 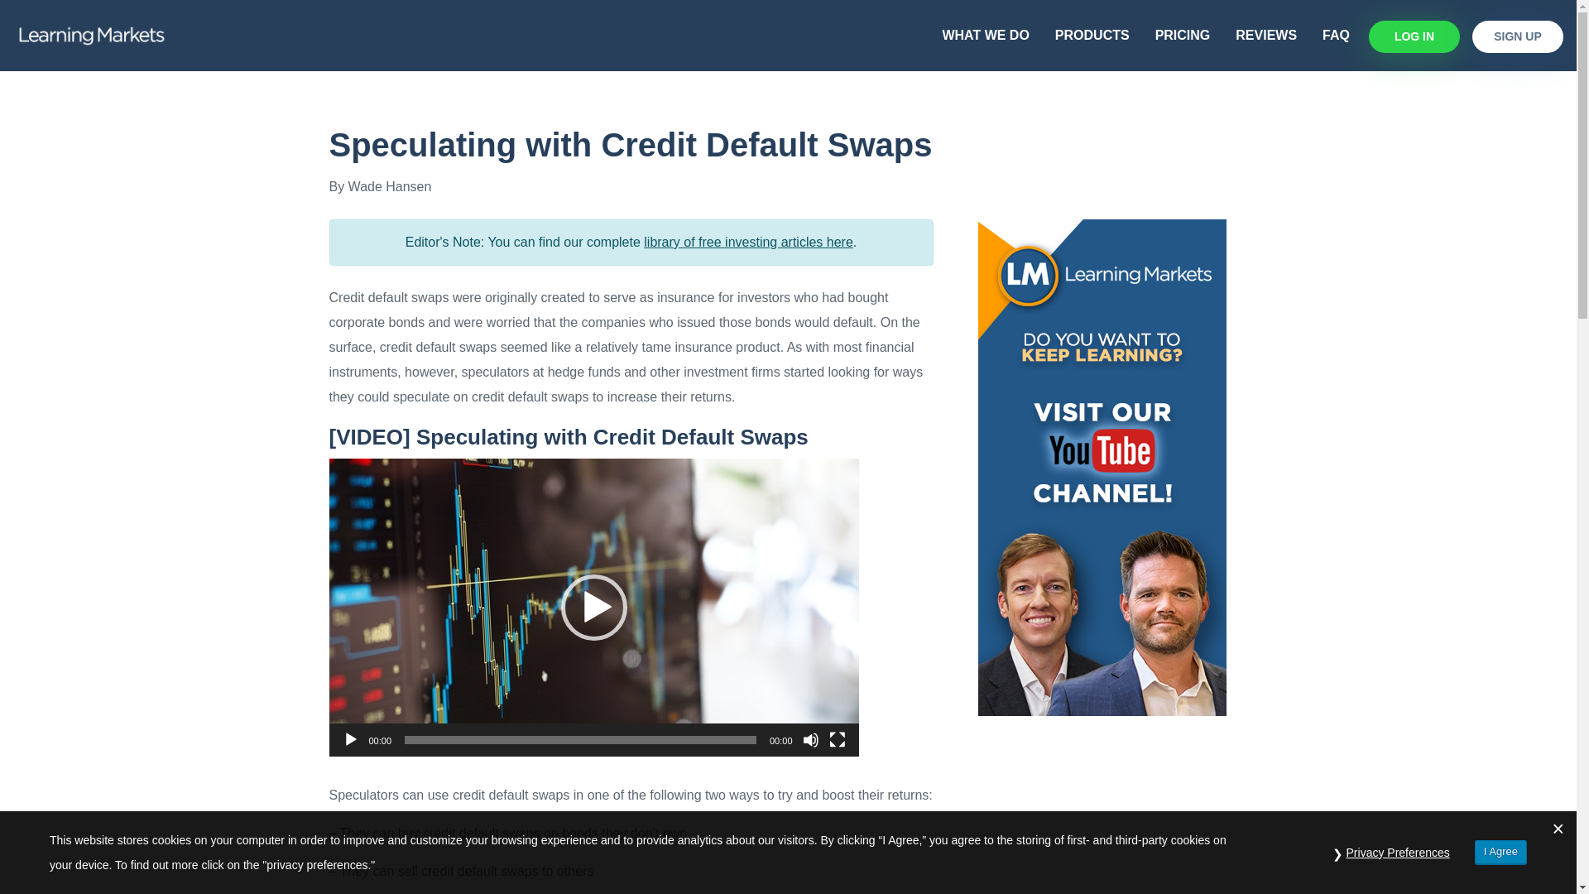 What do you see at coordinates (1265, 35) in the screenshot?
I see `REVIEWS` at bounding box center [1265, 35].